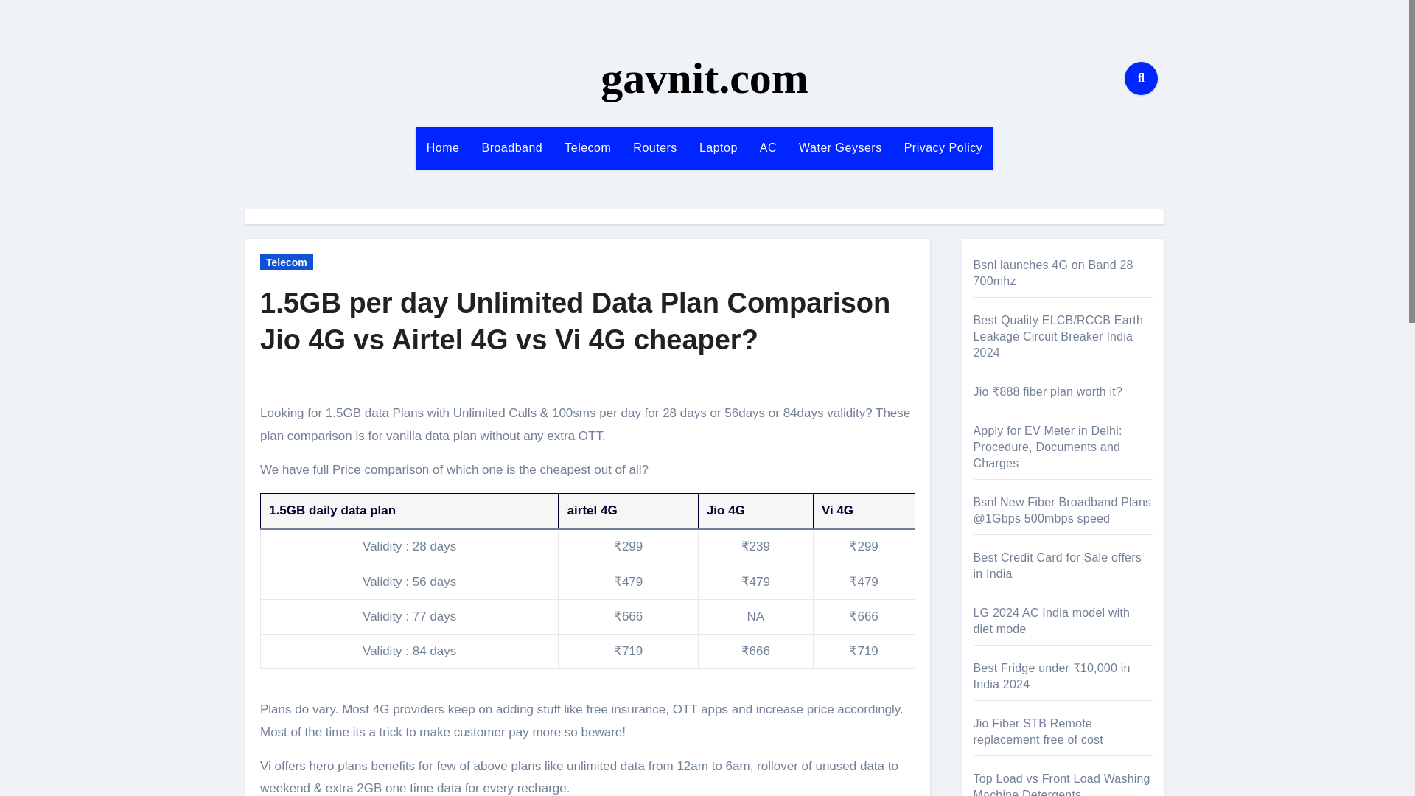 The image size is (1415, 796). Describe the element at coordinates (1057, 566) in the screenshot. I see `Best Credit Card for Sale offers in India` at that location.